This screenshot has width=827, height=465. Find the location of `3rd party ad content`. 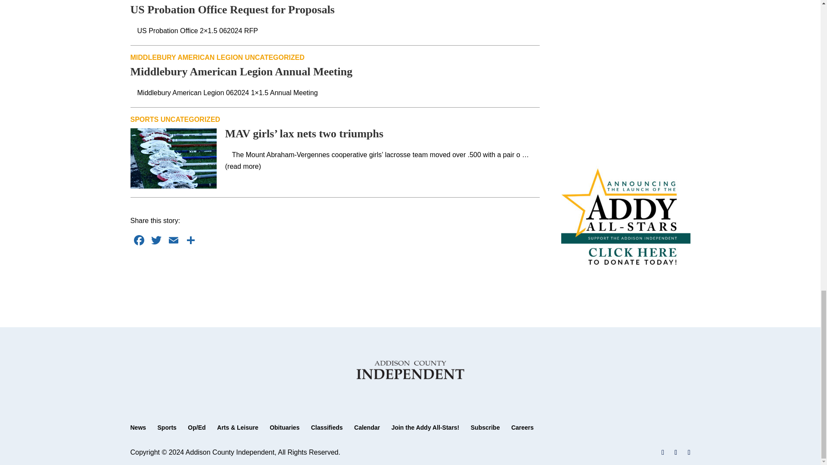

3rd party ad content is located at coordinates (335, 276).